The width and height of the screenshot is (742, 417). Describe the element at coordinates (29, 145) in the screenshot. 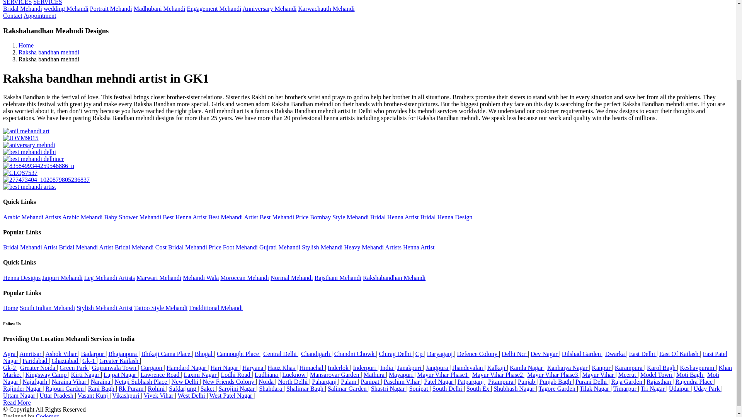

I see `aniversary mehnd` at that location.